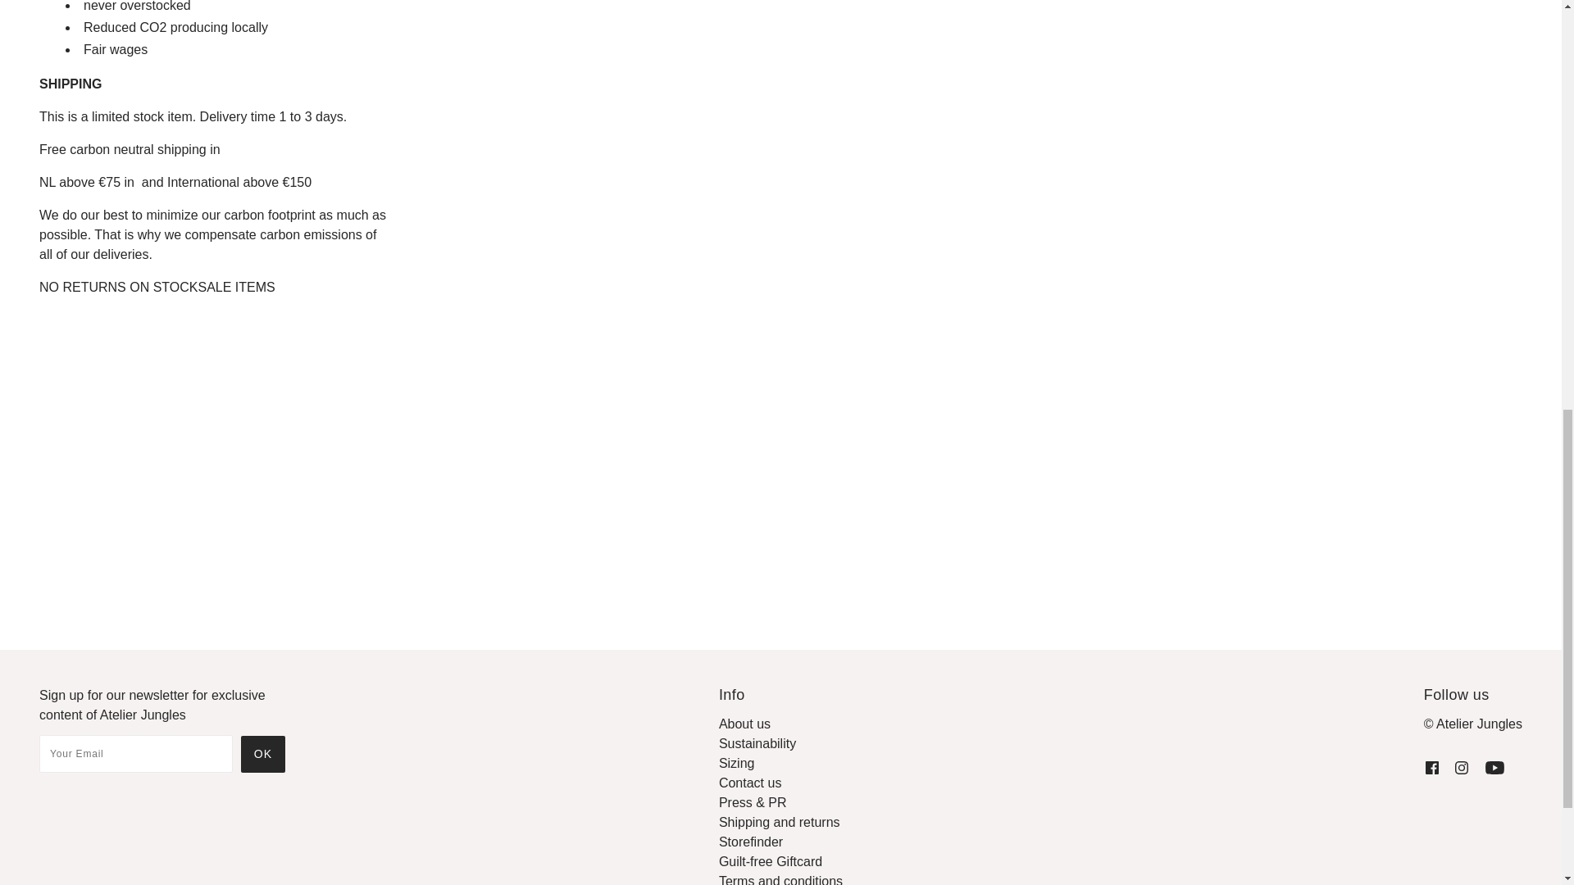  I want to click on Terms and conditions, so click(780, 880).